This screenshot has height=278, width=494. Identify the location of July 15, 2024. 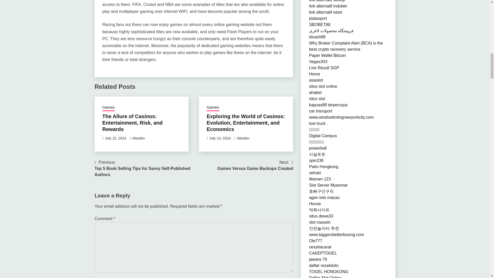
(255, 165).